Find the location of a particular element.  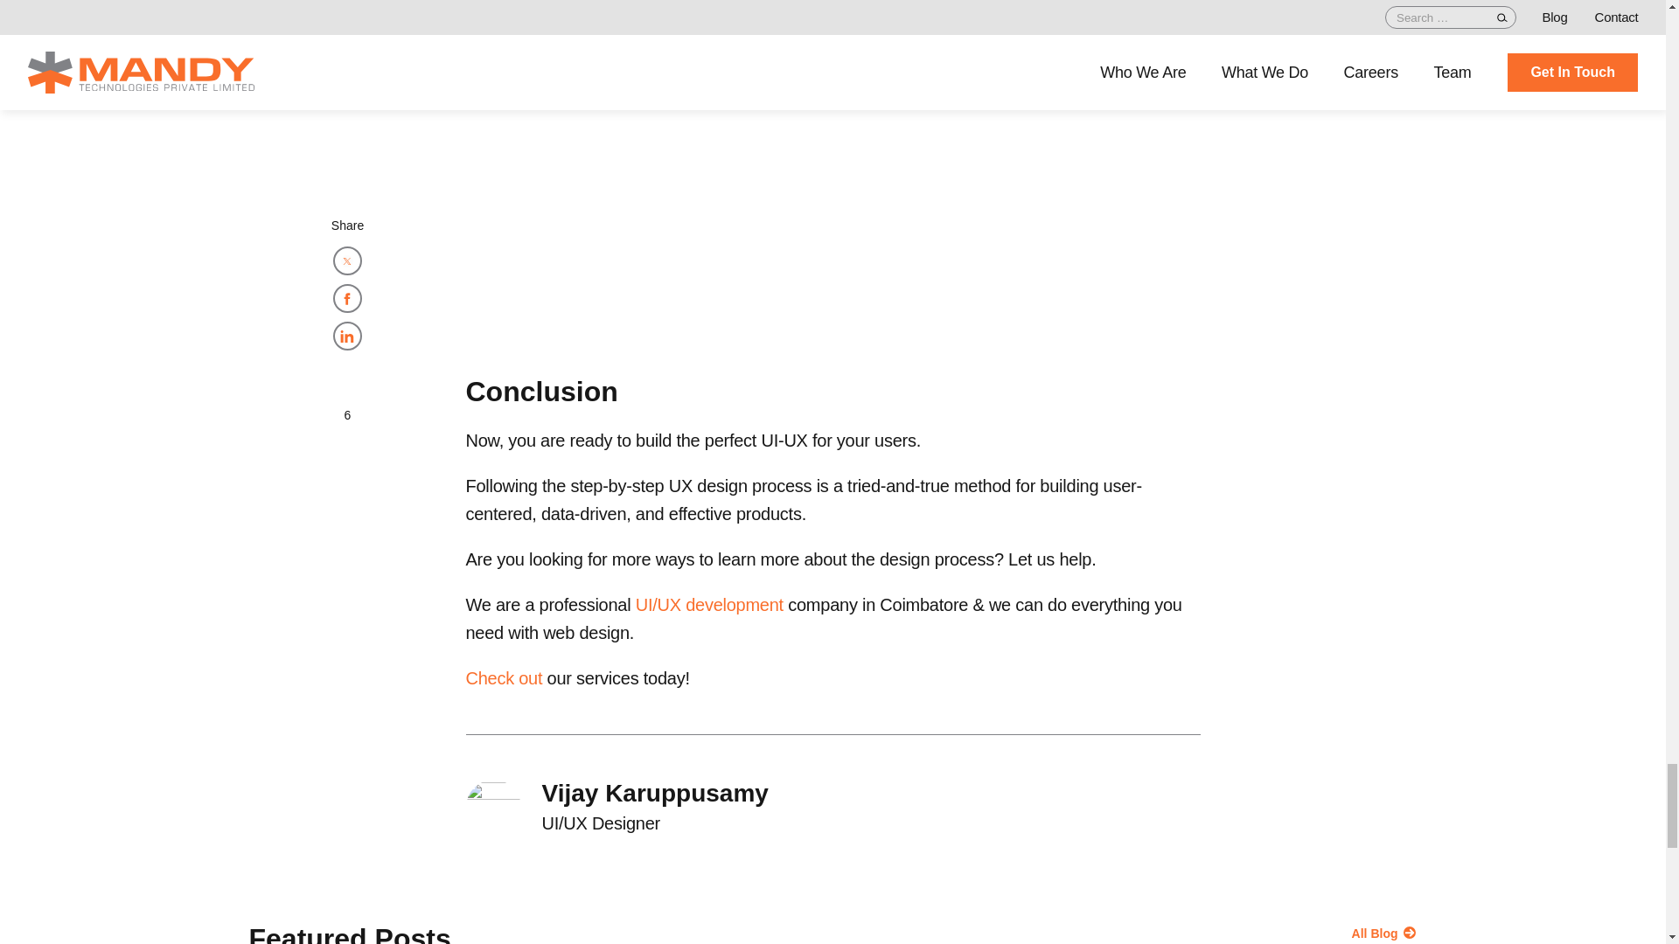

Check out is located at coordinates (504, 678).